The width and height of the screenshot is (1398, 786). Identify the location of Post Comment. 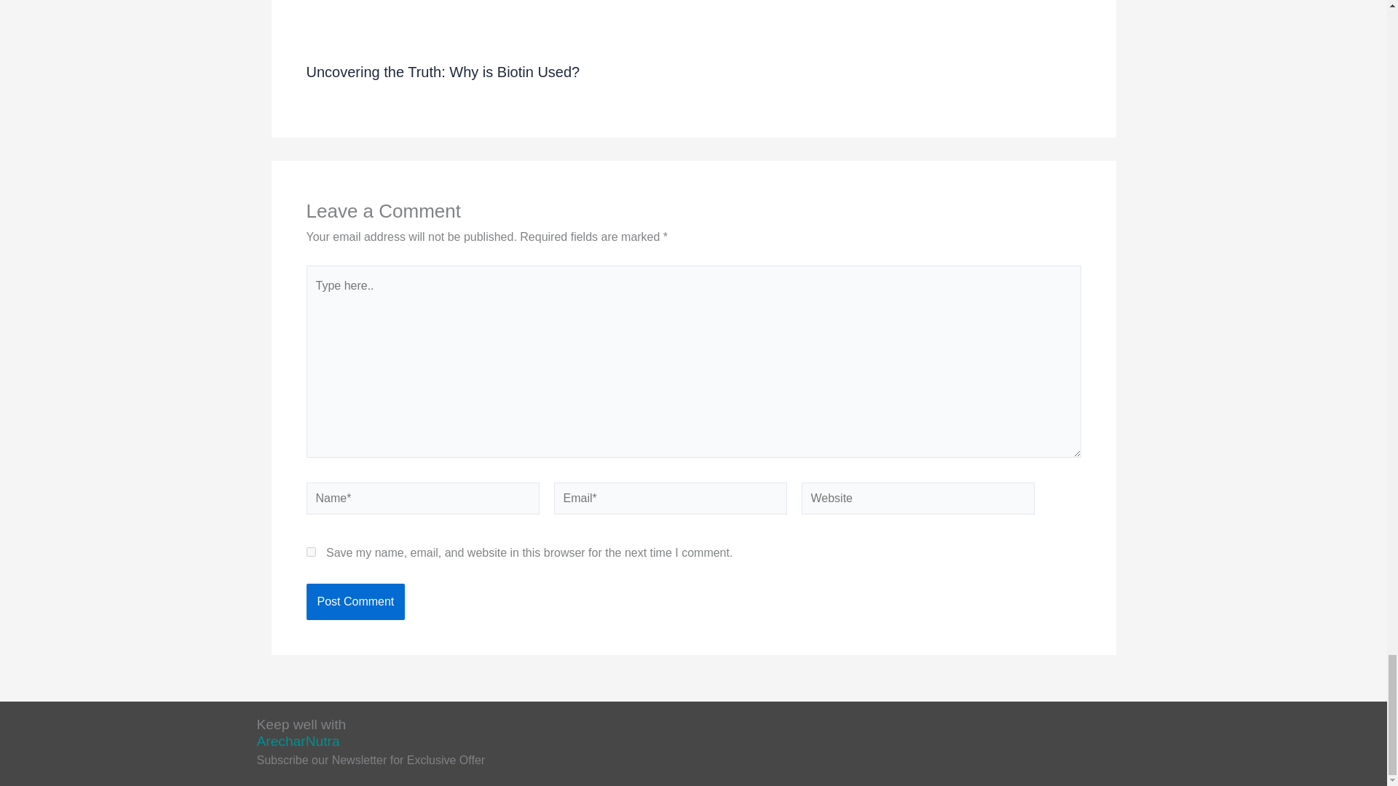
(355, 602).